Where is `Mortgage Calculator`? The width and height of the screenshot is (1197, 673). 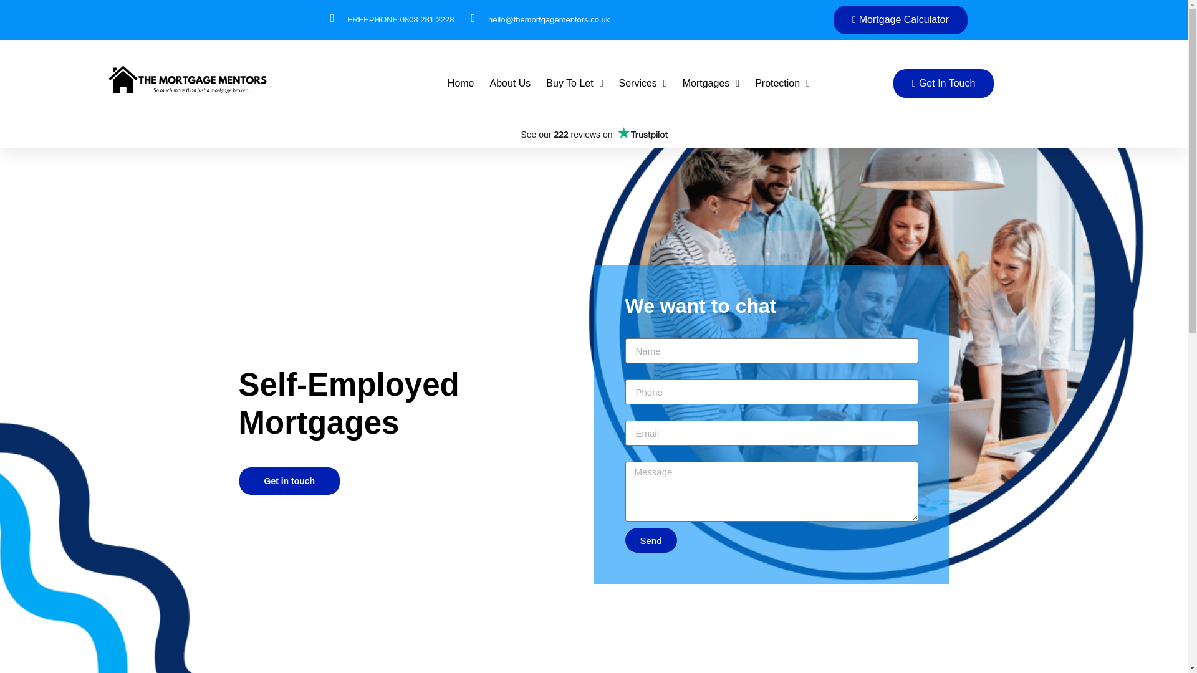
Mortgage Calculator is located at coordinates (900, 20).